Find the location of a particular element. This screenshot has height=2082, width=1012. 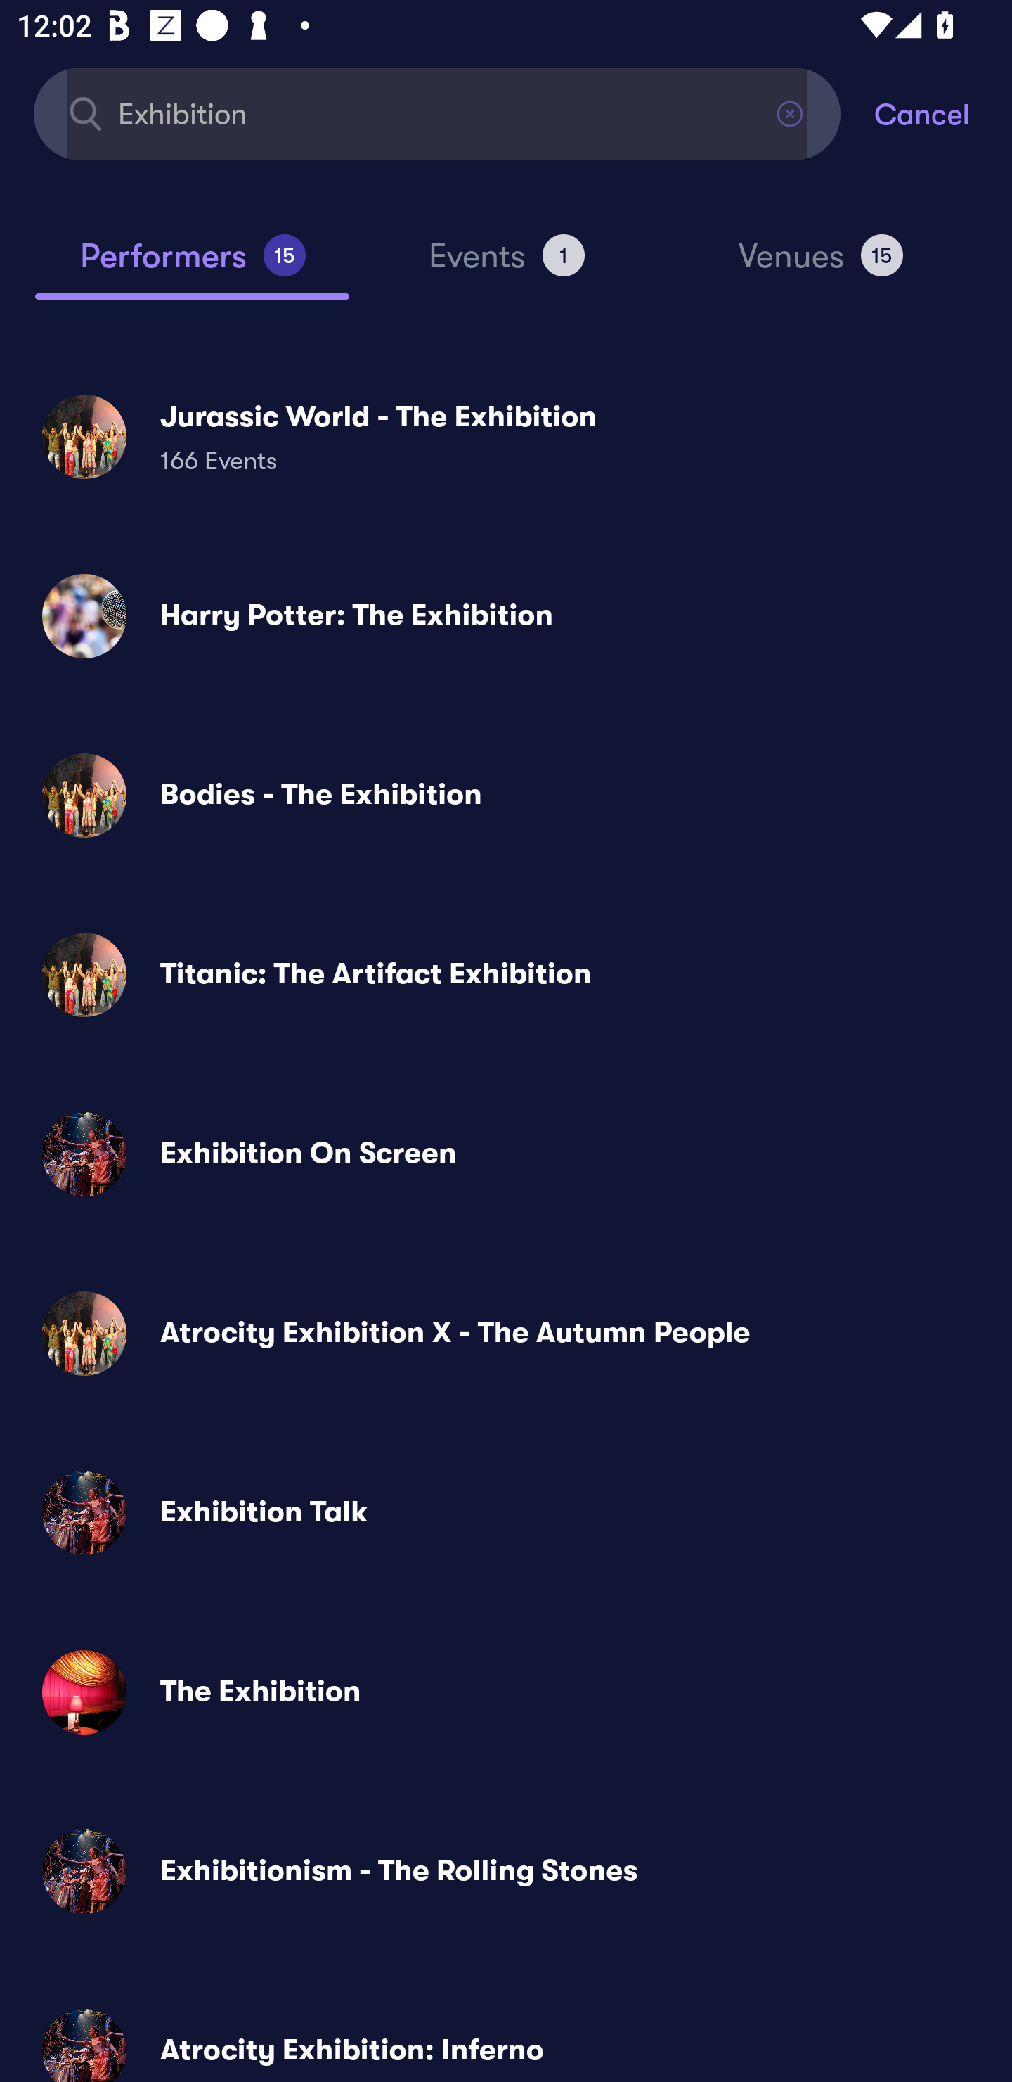

Exhibitionism - The Rolling Stones is located at coordinates (506, 1871).